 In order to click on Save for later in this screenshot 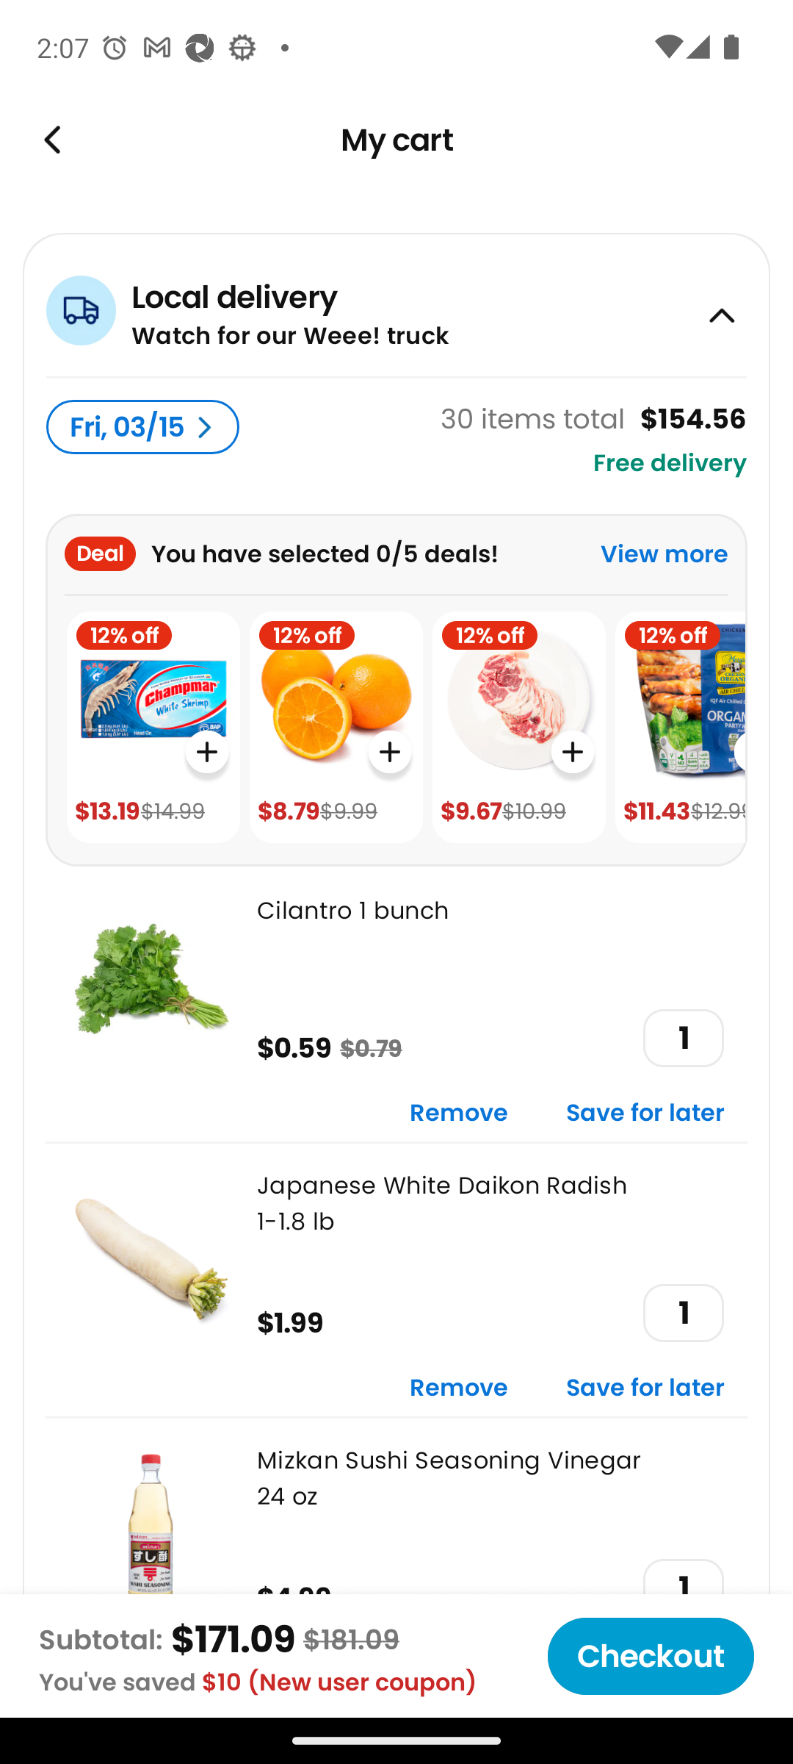, I will do `click(645, 1114)`.